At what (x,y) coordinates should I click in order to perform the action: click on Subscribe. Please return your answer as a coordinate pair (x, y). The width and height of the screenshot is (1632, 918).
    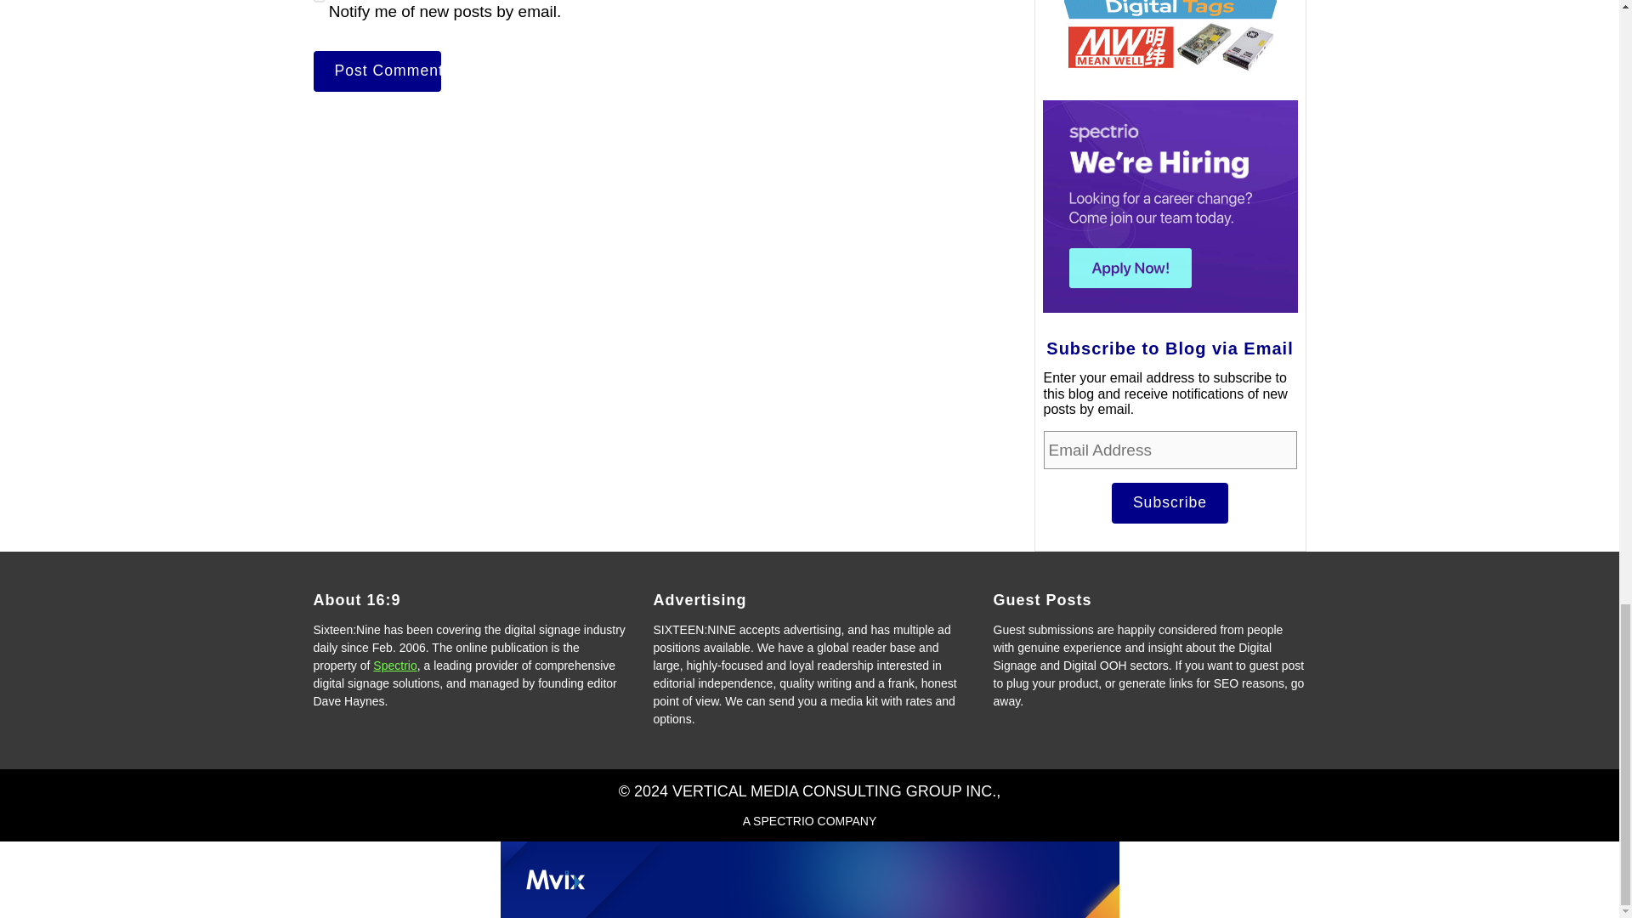
    Looking at the image, I should click on (1170, 503).